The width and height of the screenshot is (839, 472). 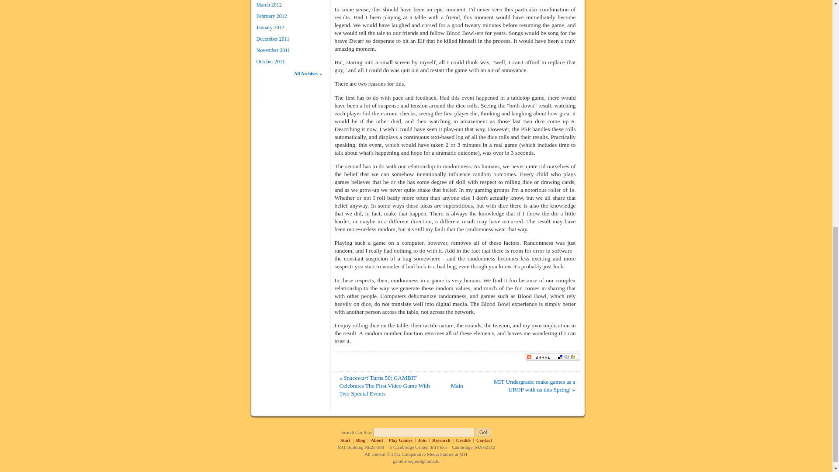 I want to click on February 2012, so click(x=271, y=16).